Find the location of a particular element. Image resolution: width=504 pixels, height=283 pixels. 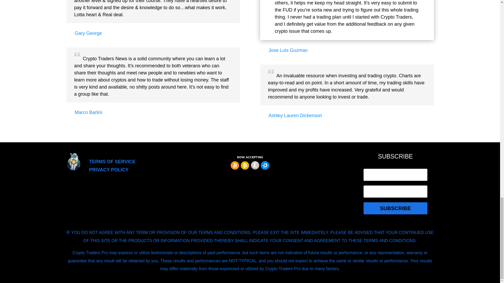

TERMS OF SERVICE is located at coordinates (112, 161).